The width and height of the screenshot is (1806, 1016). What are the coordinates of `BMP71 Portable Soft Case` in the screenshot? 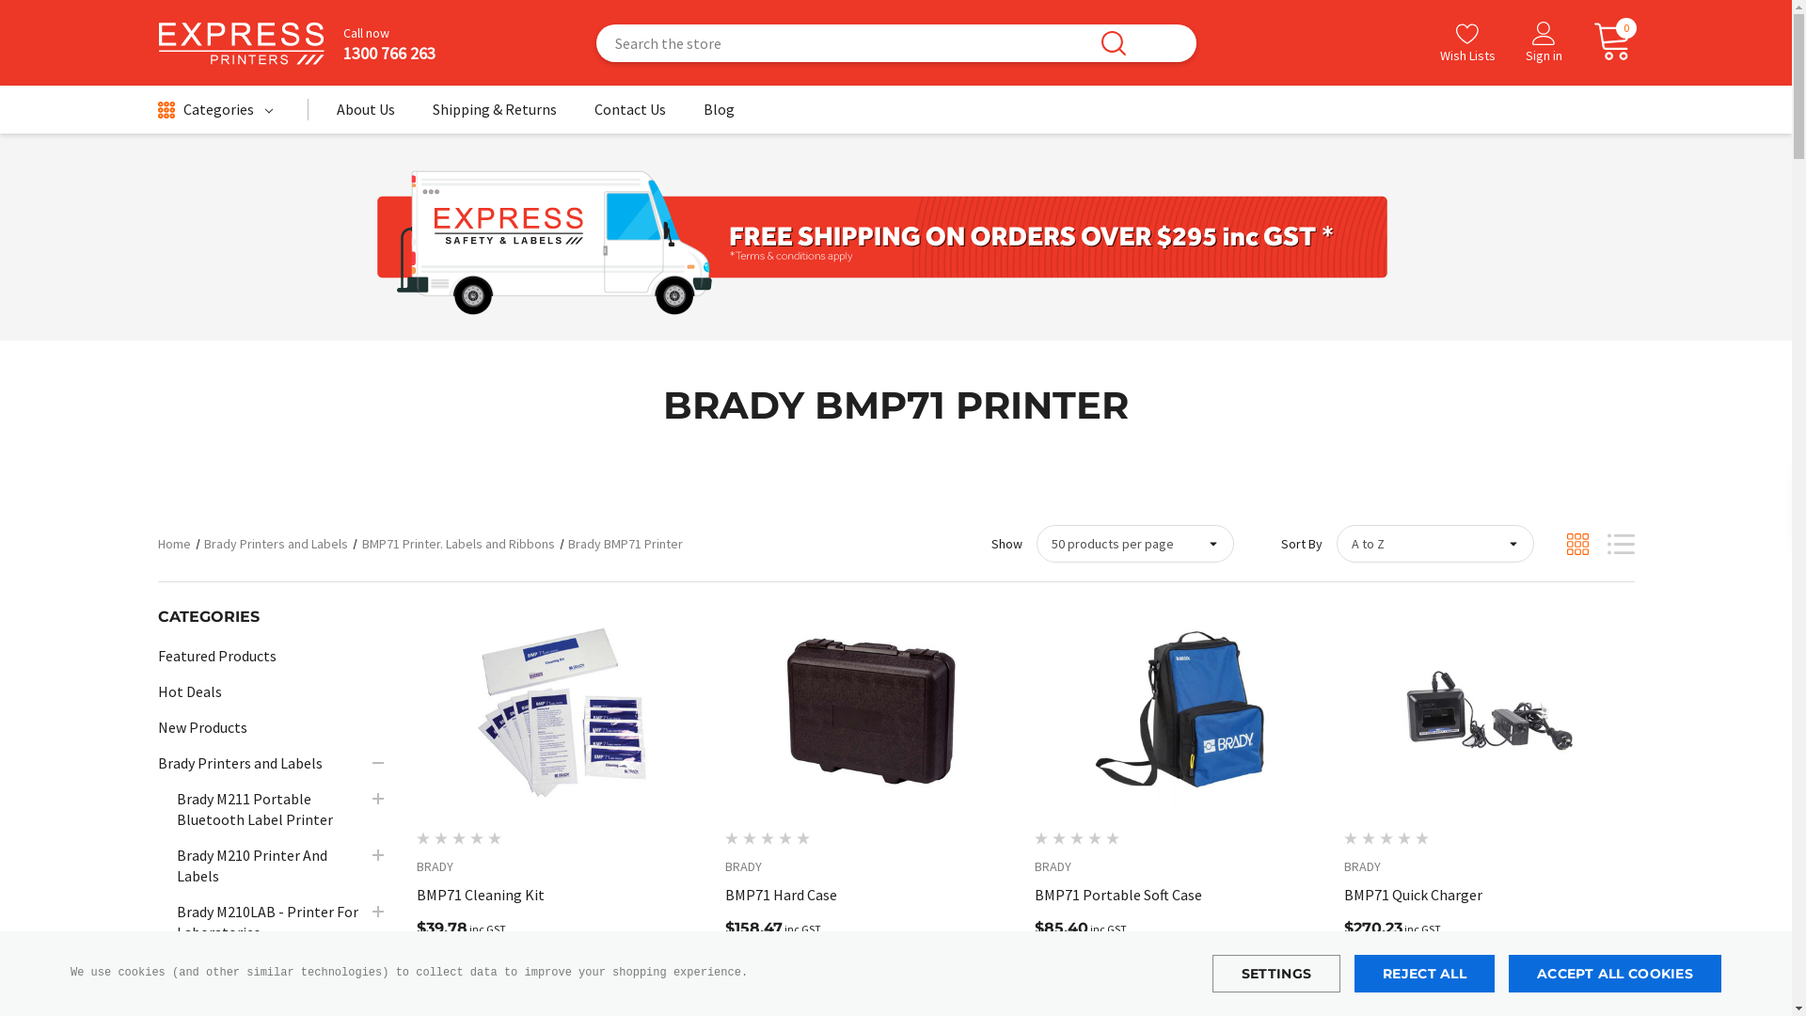 It's located at (1180, 709).